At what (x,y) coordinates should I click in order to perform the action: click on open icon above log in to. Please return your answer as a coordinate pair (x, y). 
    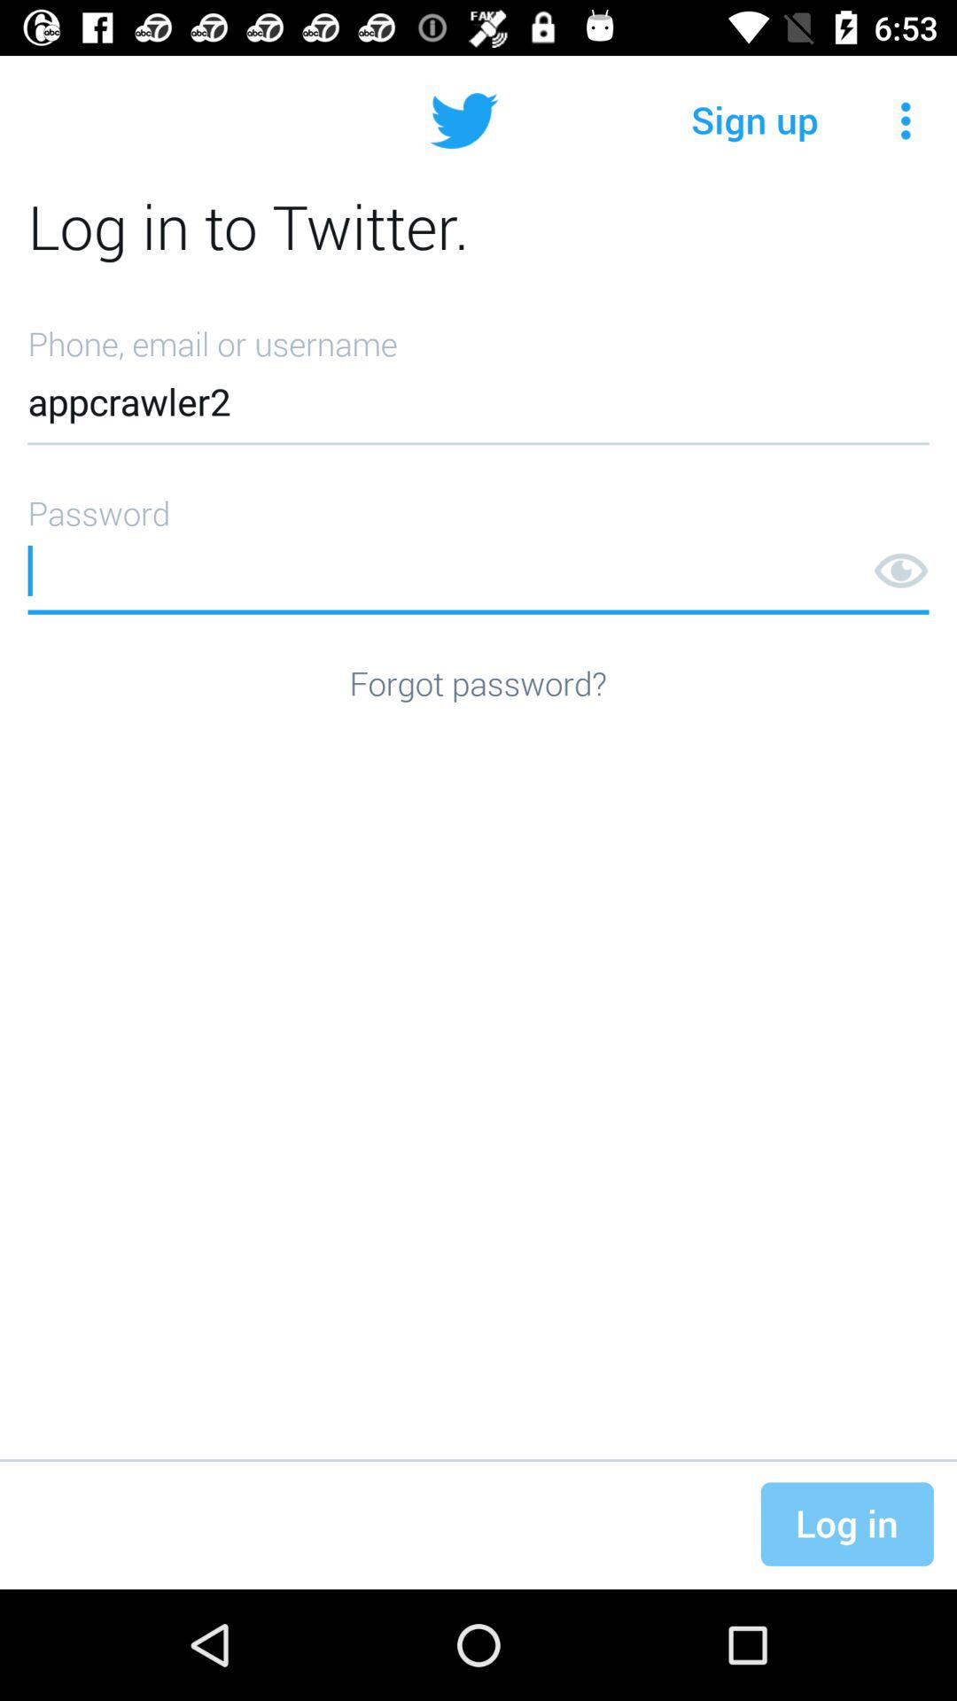
    Looking at the image, I should click on (906, 120).